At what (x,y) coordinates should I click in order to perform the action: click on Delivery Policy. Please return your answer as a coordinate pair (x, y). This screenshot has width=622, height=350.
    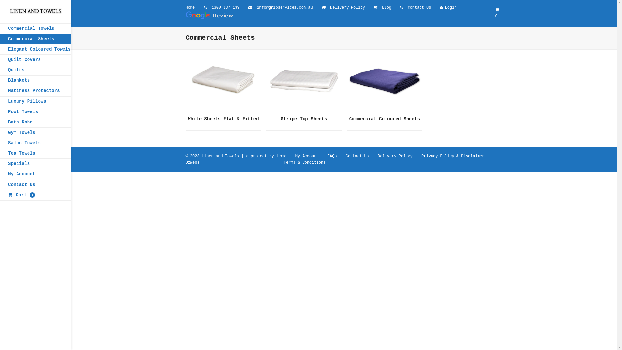
    Looking at the image, I should click on (395, 156).